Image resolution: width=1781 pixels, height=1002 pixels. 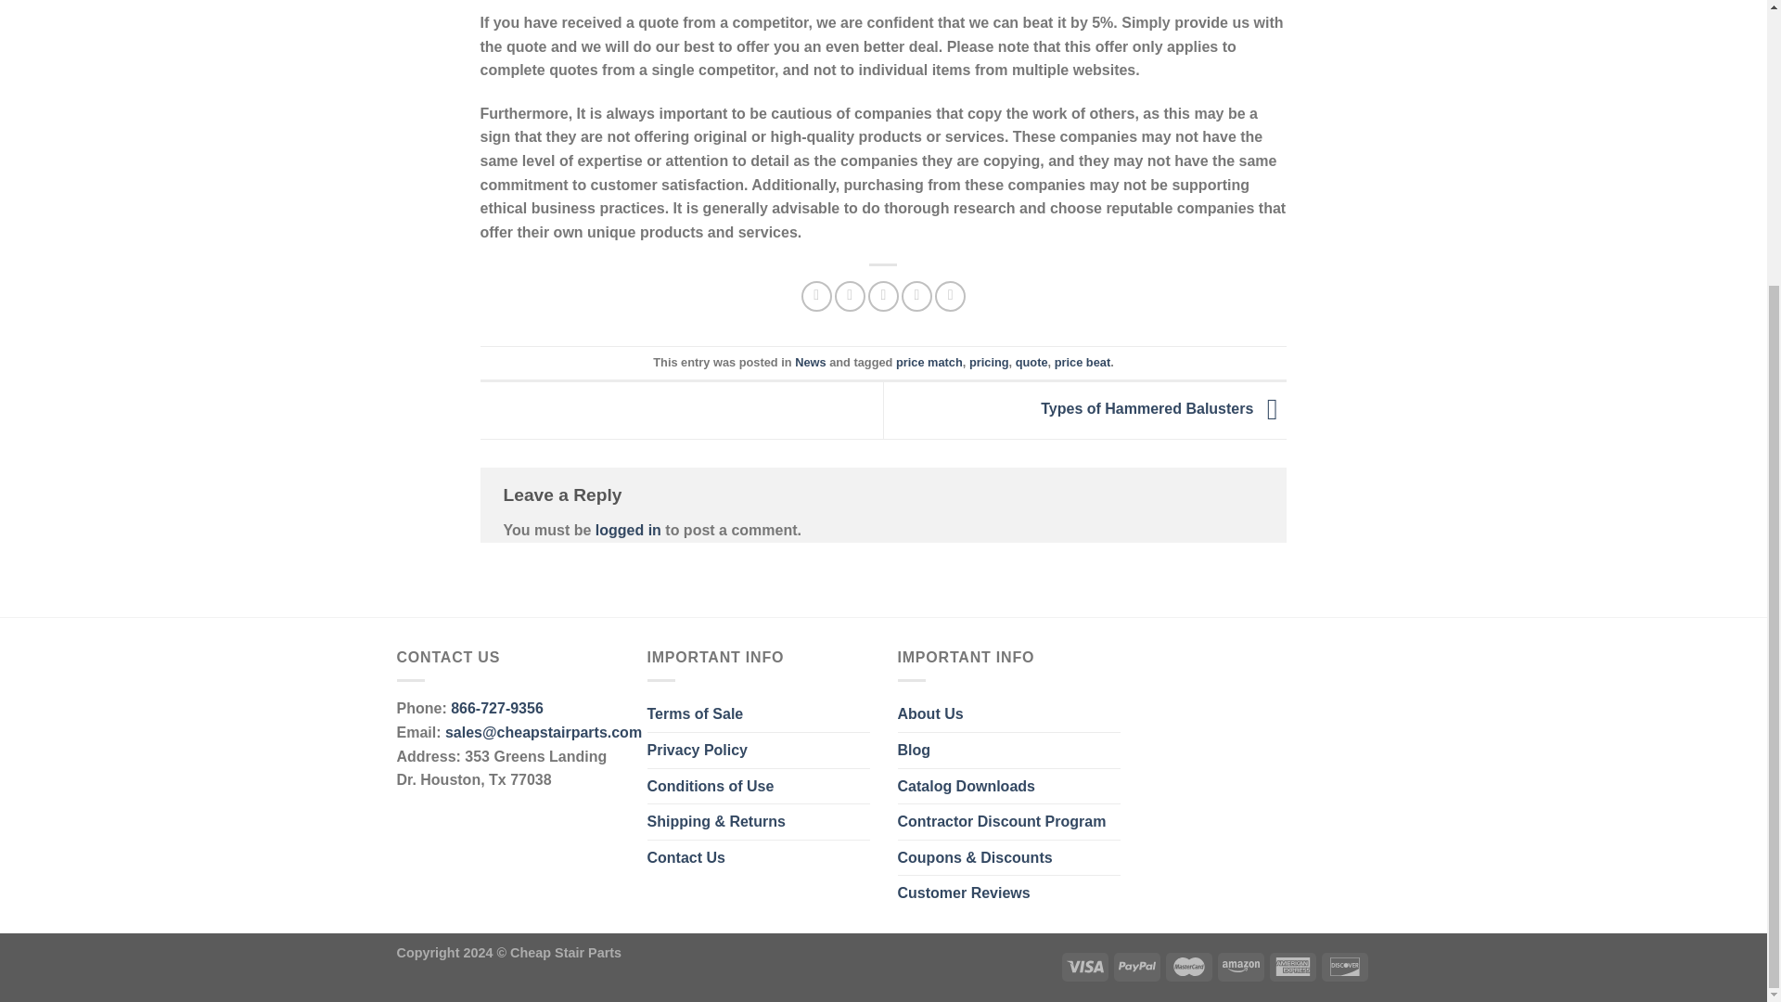 I want to click on Share on Facebook, so click(x=816, y=296).